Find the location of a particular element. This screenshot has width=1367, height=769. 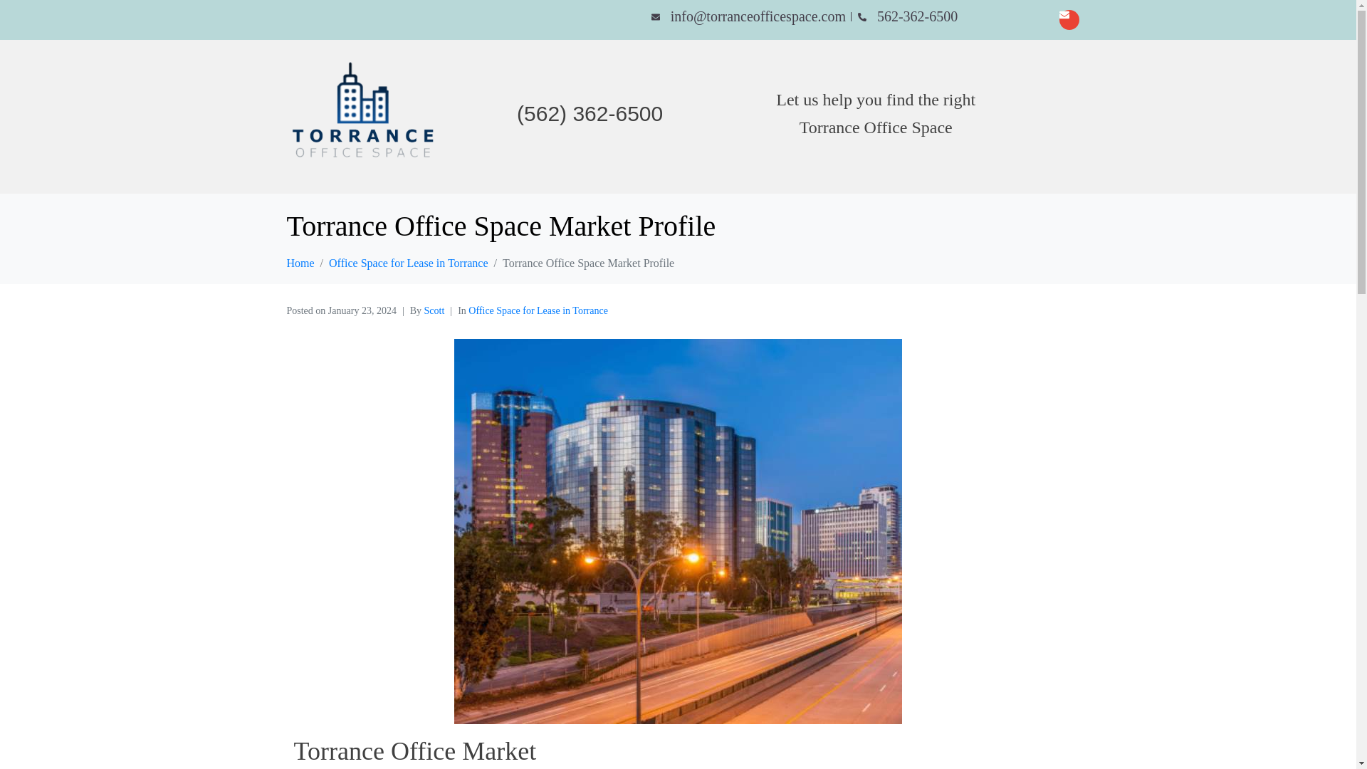

Office Space for Lease in Torrance is located at coordinates (538, 310).